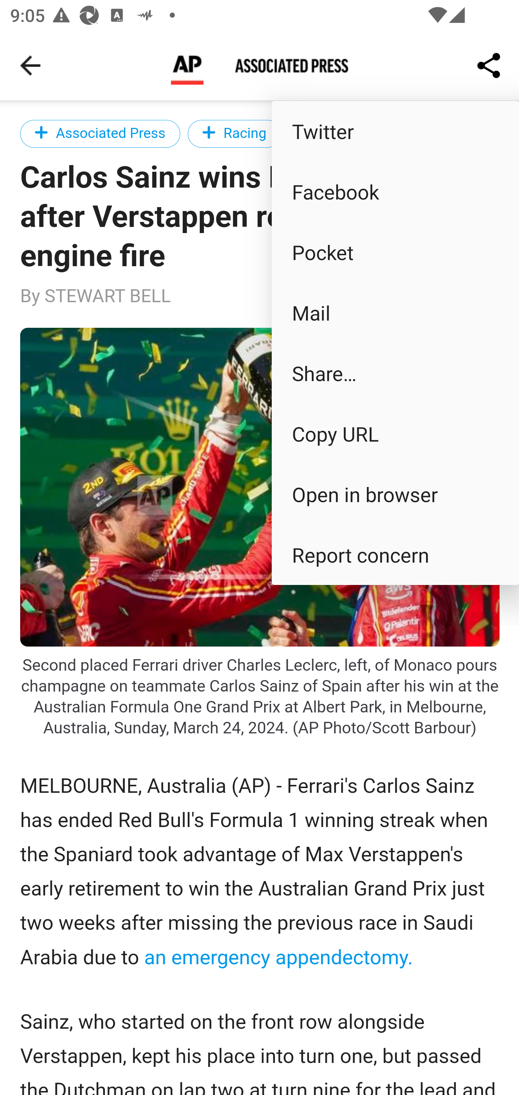  What do you see at coordinates (395, 252) in the screenshot?
I see `Pocket` at bounding box center [395, 252].